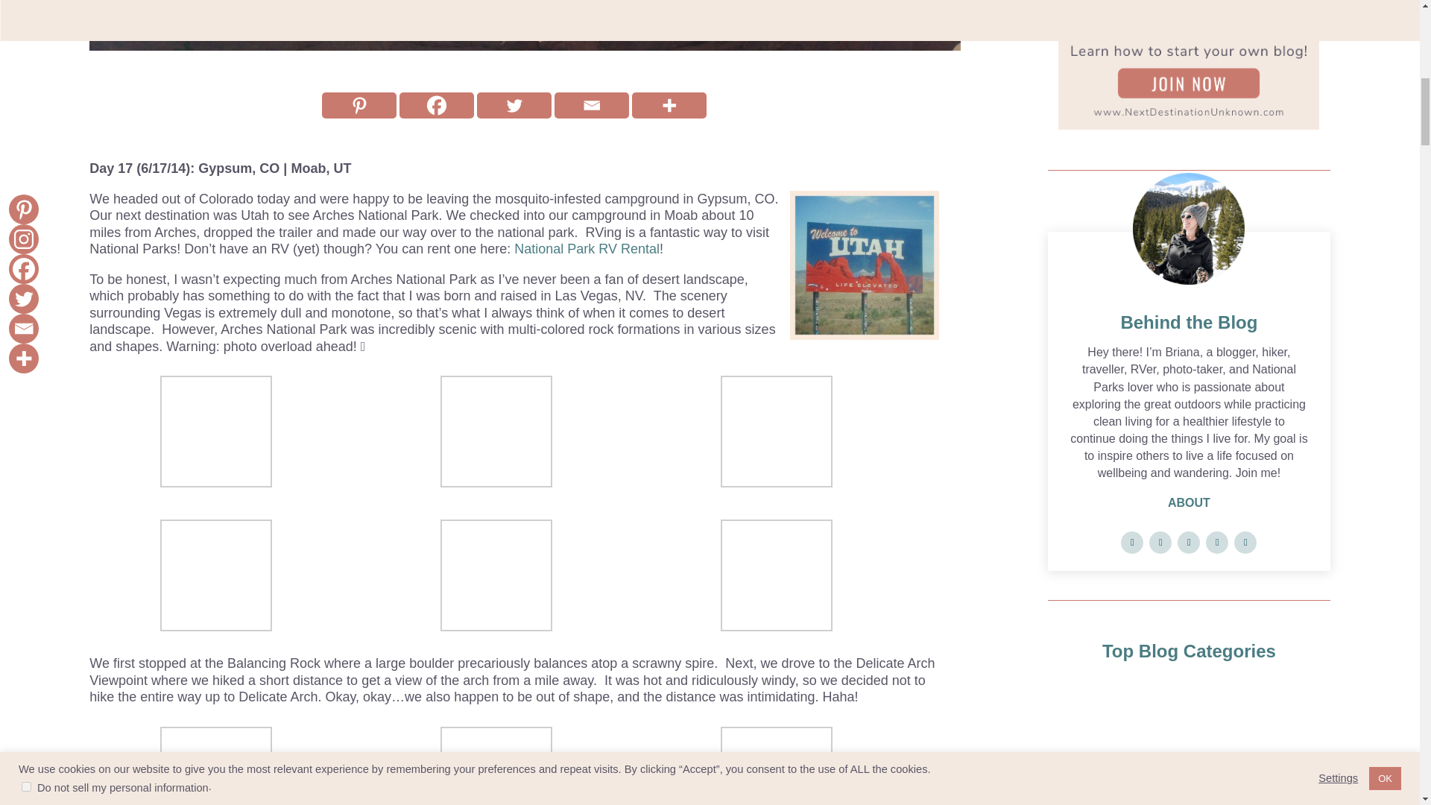  Describe the element at coordinates (592, 105) in the screenshot. I see `Email` at that location.